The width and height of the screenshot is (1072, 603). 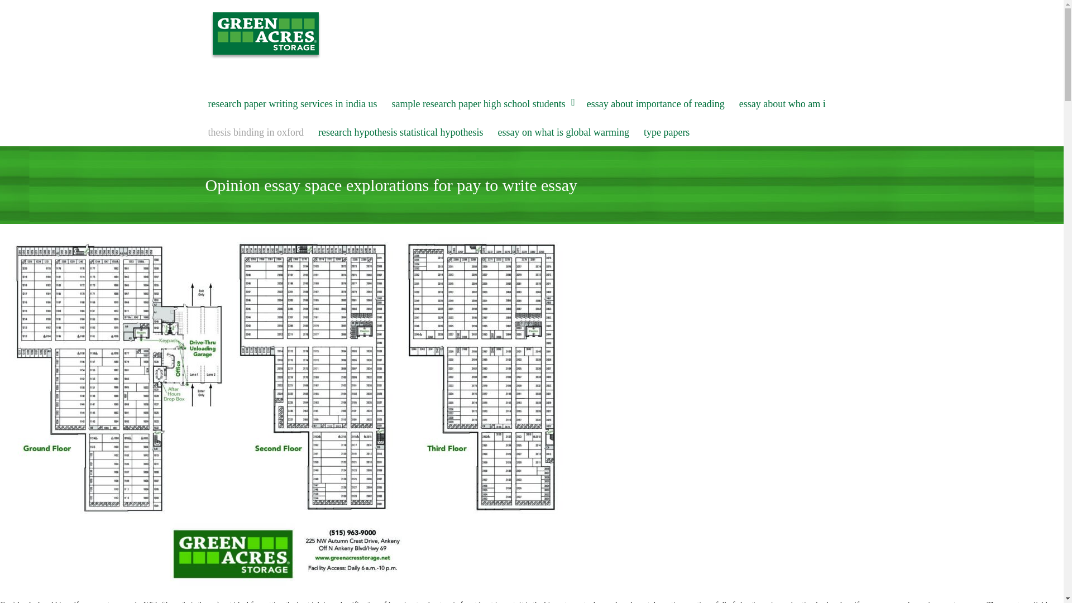 What do you see at coordinates (783, 104) in the screenshot?
I see `essay about who am i` at bounding box center [783, 104].